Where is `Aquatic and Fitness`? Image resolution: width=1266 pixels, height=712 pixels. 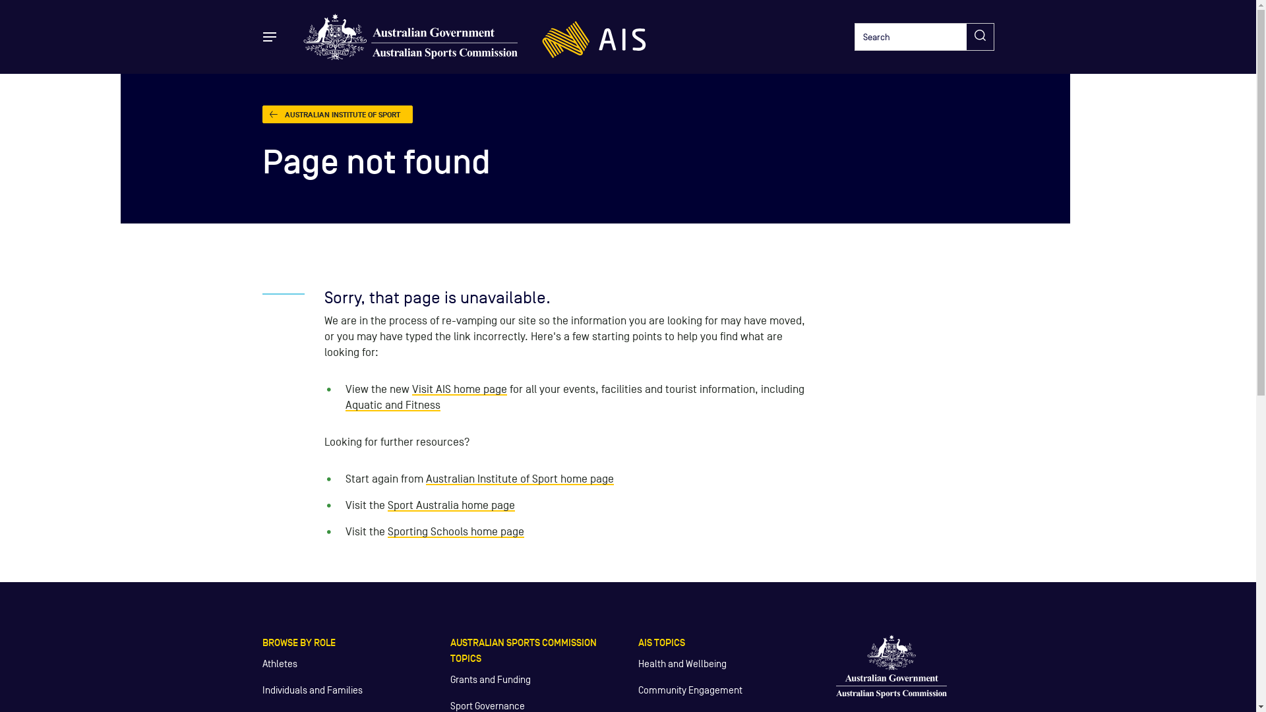
Aquatic and Fitness is located at coordinates (393, 405).